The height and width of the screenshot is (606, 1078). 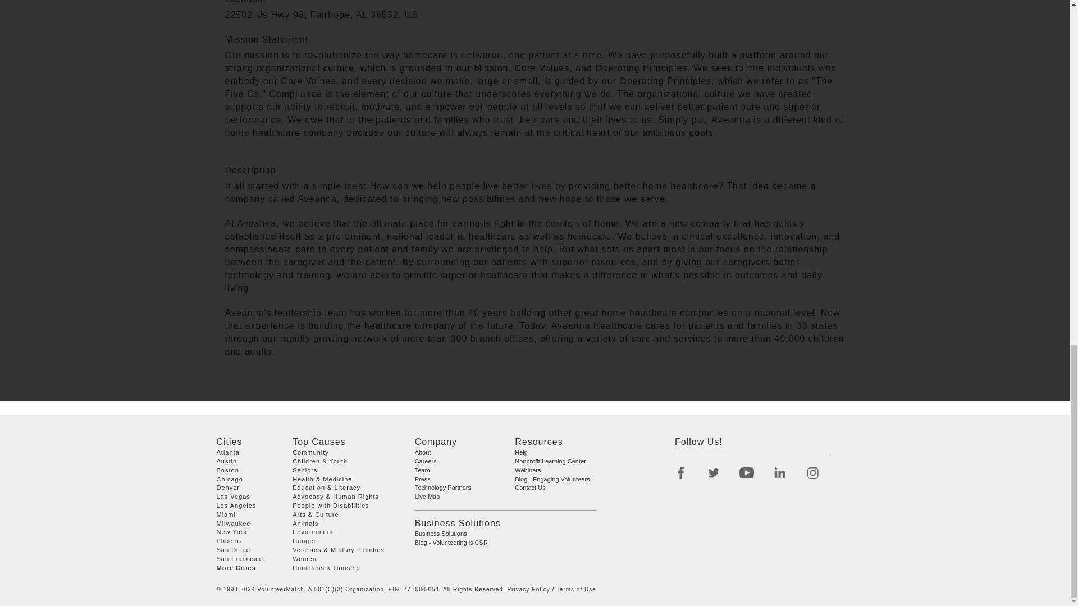 What do you see at coordinates (227, 461) in the screenshot?
I see `Austin` at bounding box center [227, 461].